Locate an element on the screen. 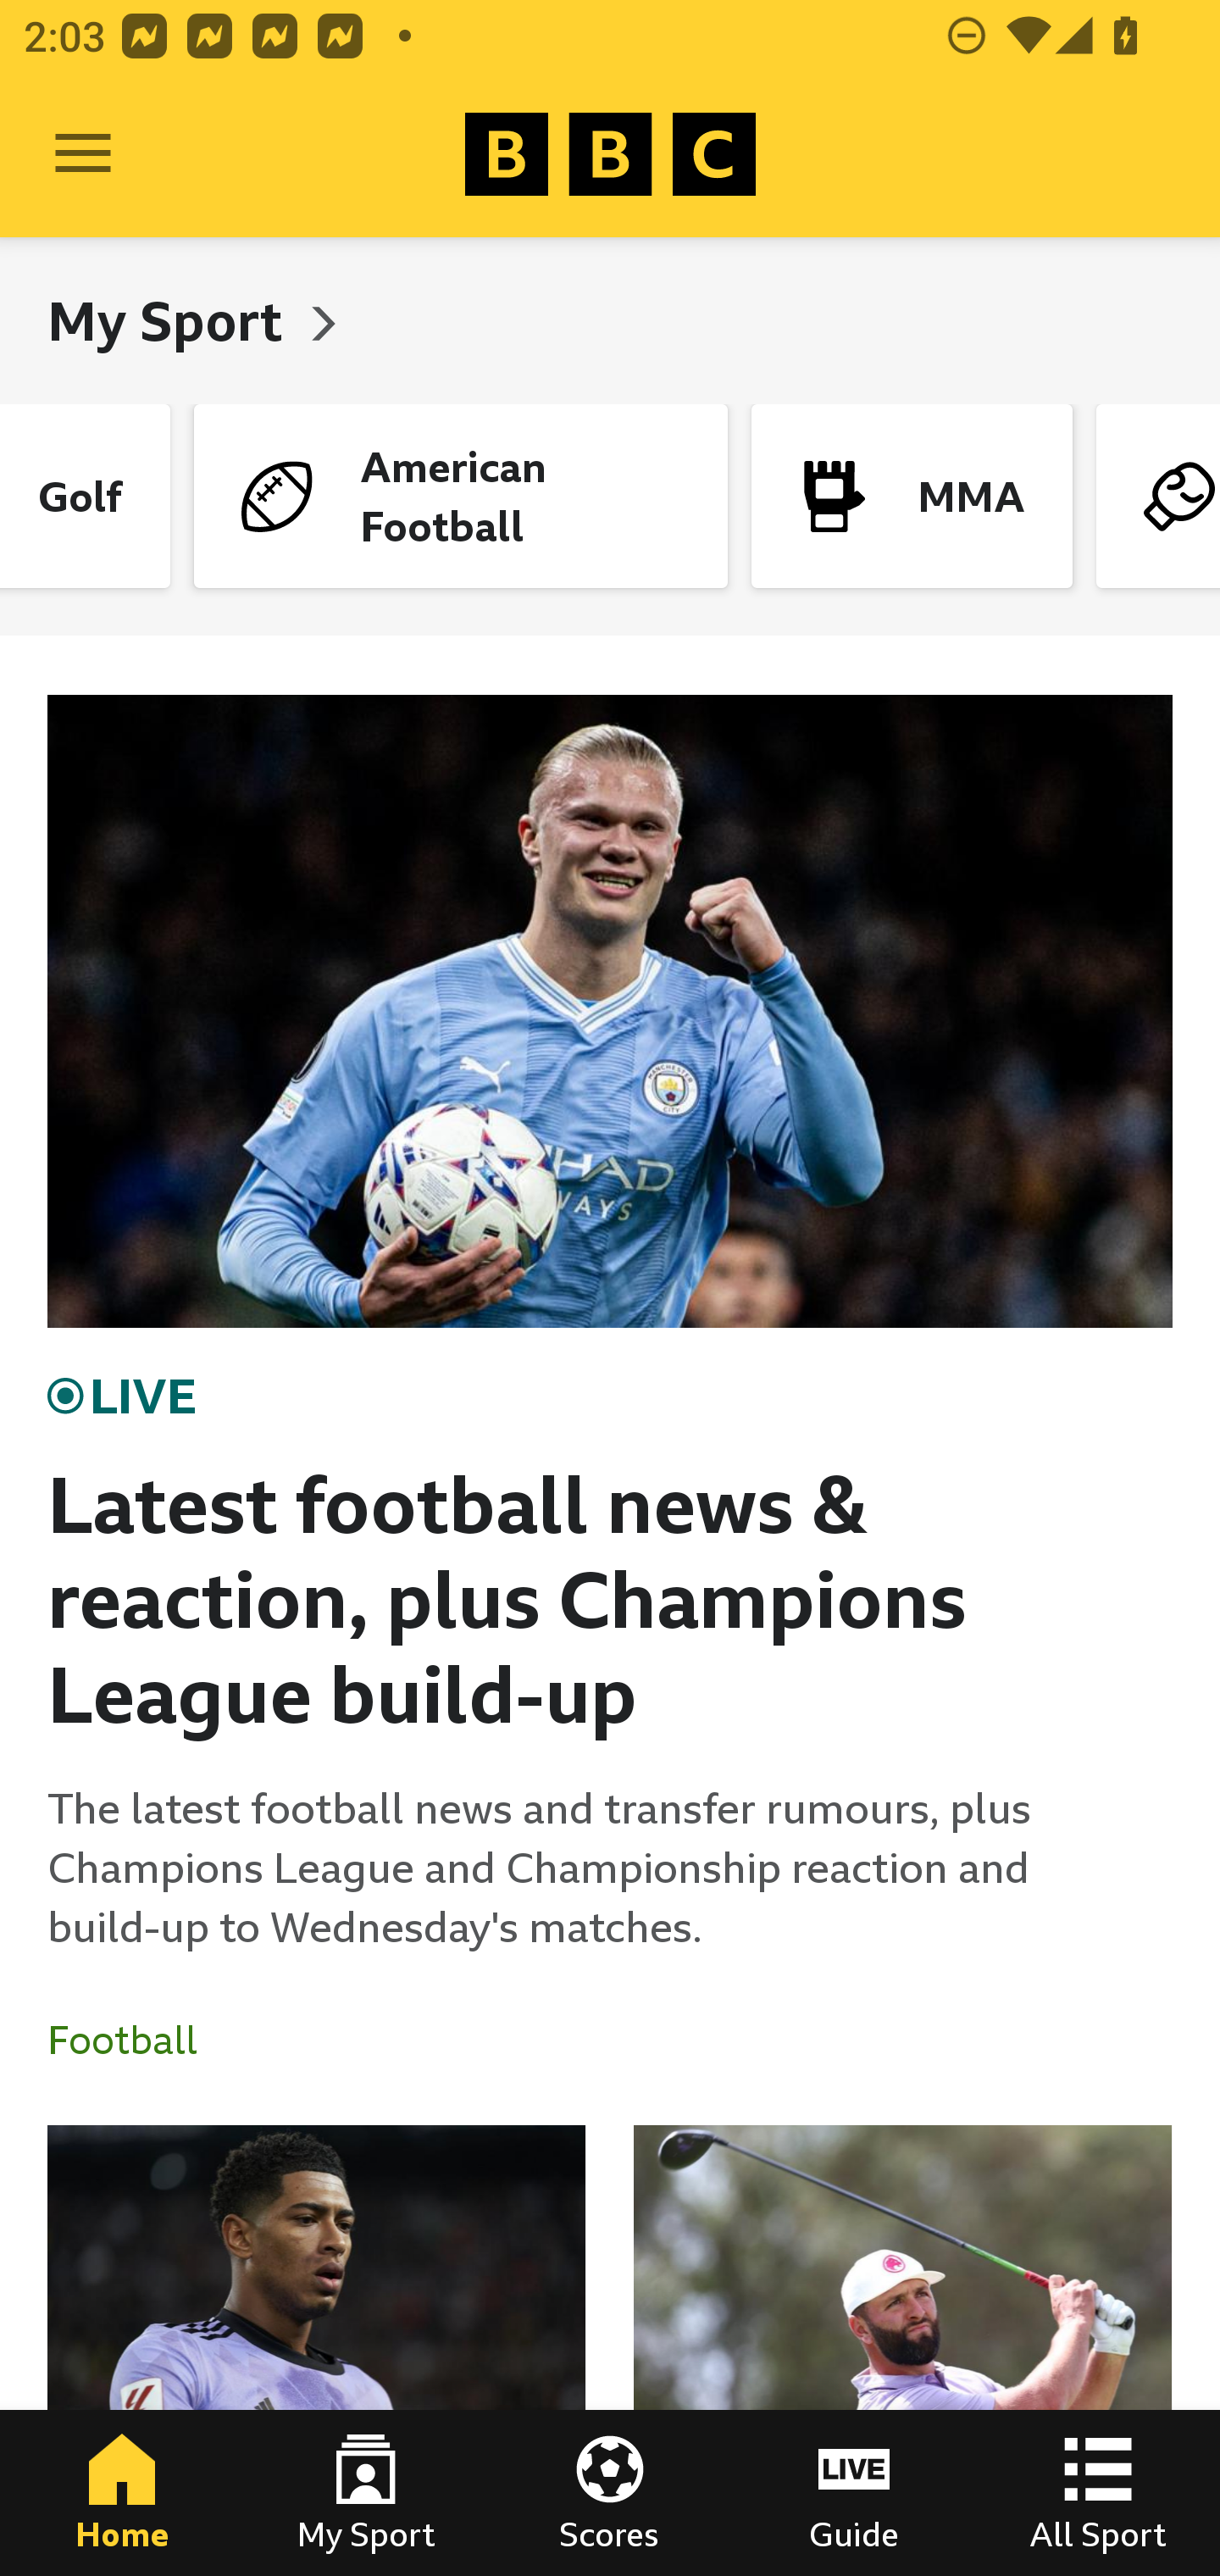 The image size is (1220, 2576). All Sport is located at coordinates (1098, 2493).